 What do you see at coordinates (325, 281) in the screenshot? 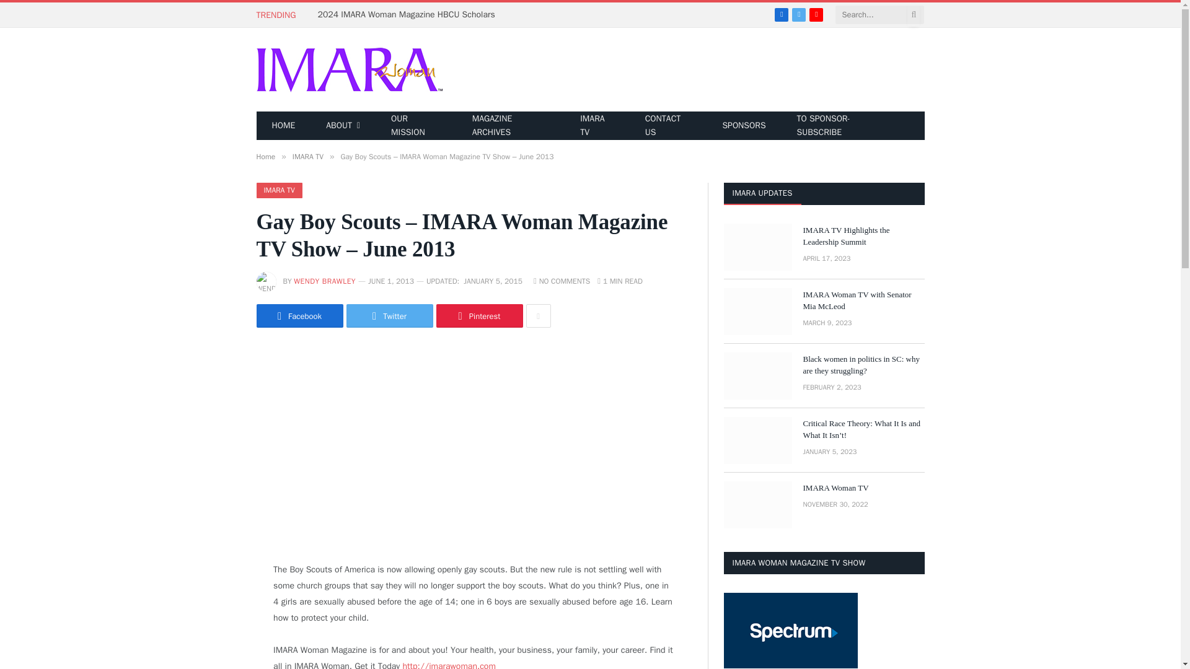
I see `Posts by Wendy Brawley` at bounding box center [325, 281].